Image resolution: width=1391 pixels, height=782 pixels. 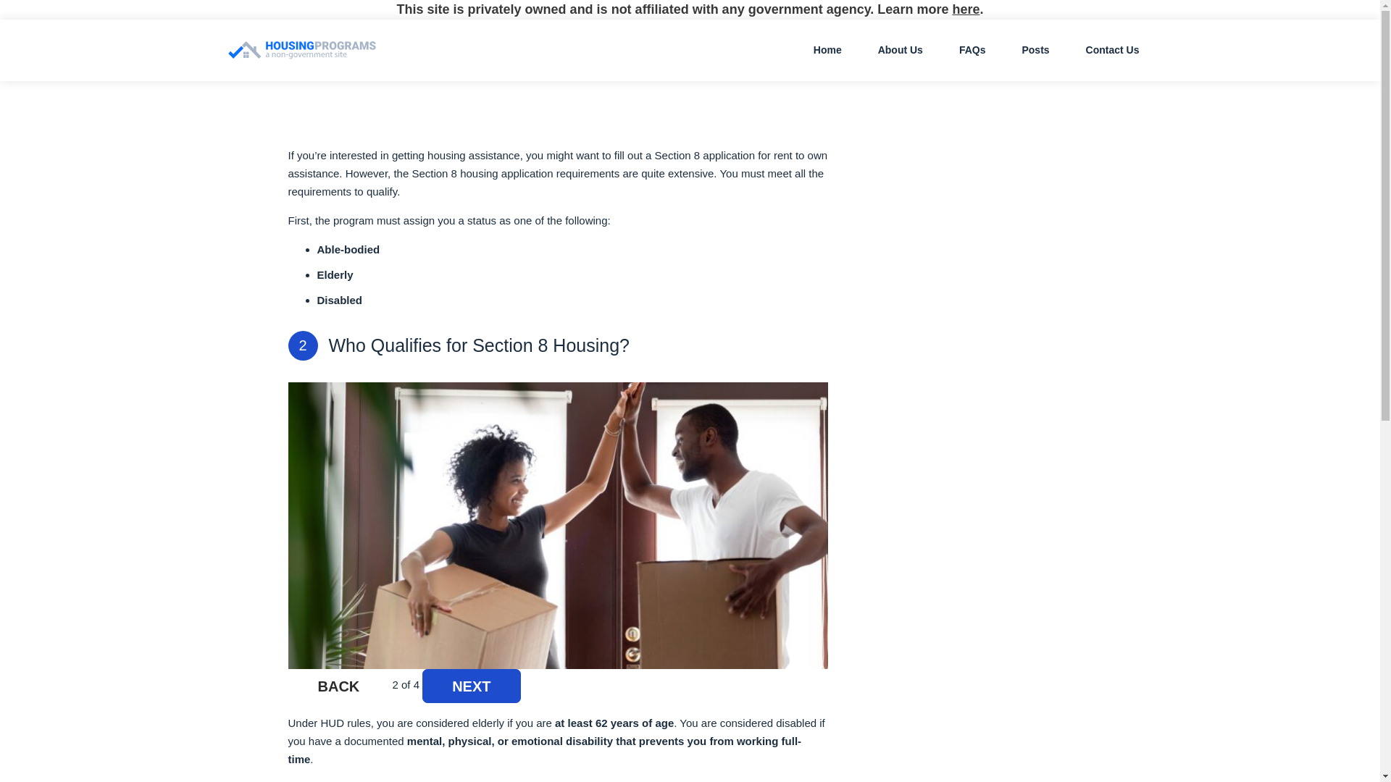 I want to click on BACK, so click(x=338, y=686).